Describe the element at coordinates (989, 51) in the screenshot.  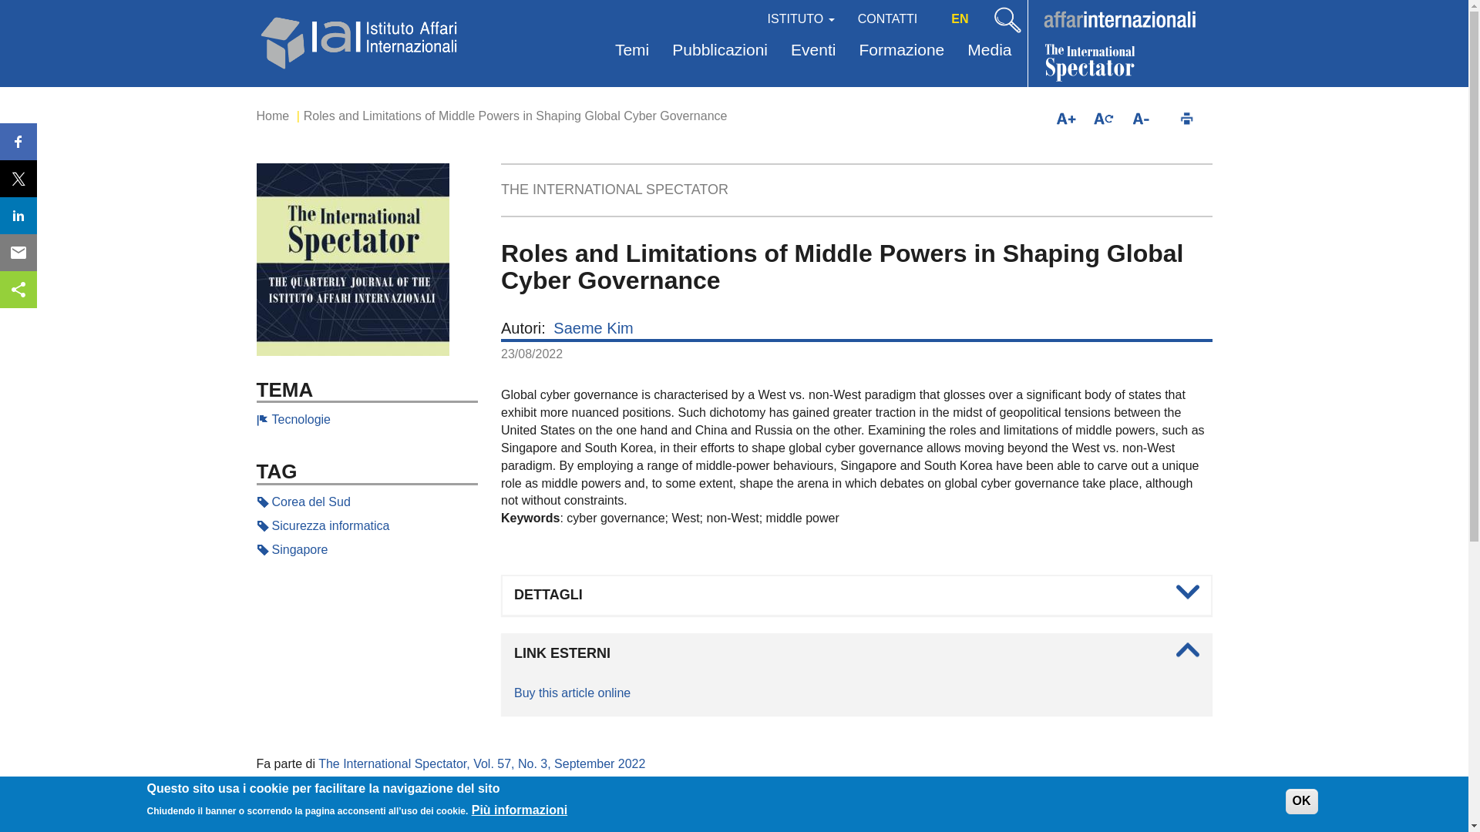
I see `Media` at that location.